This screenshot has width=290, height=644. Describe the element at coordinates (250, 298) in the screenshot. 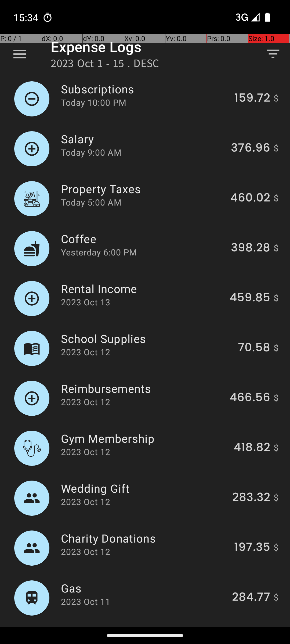

I see `459.85` at that location.